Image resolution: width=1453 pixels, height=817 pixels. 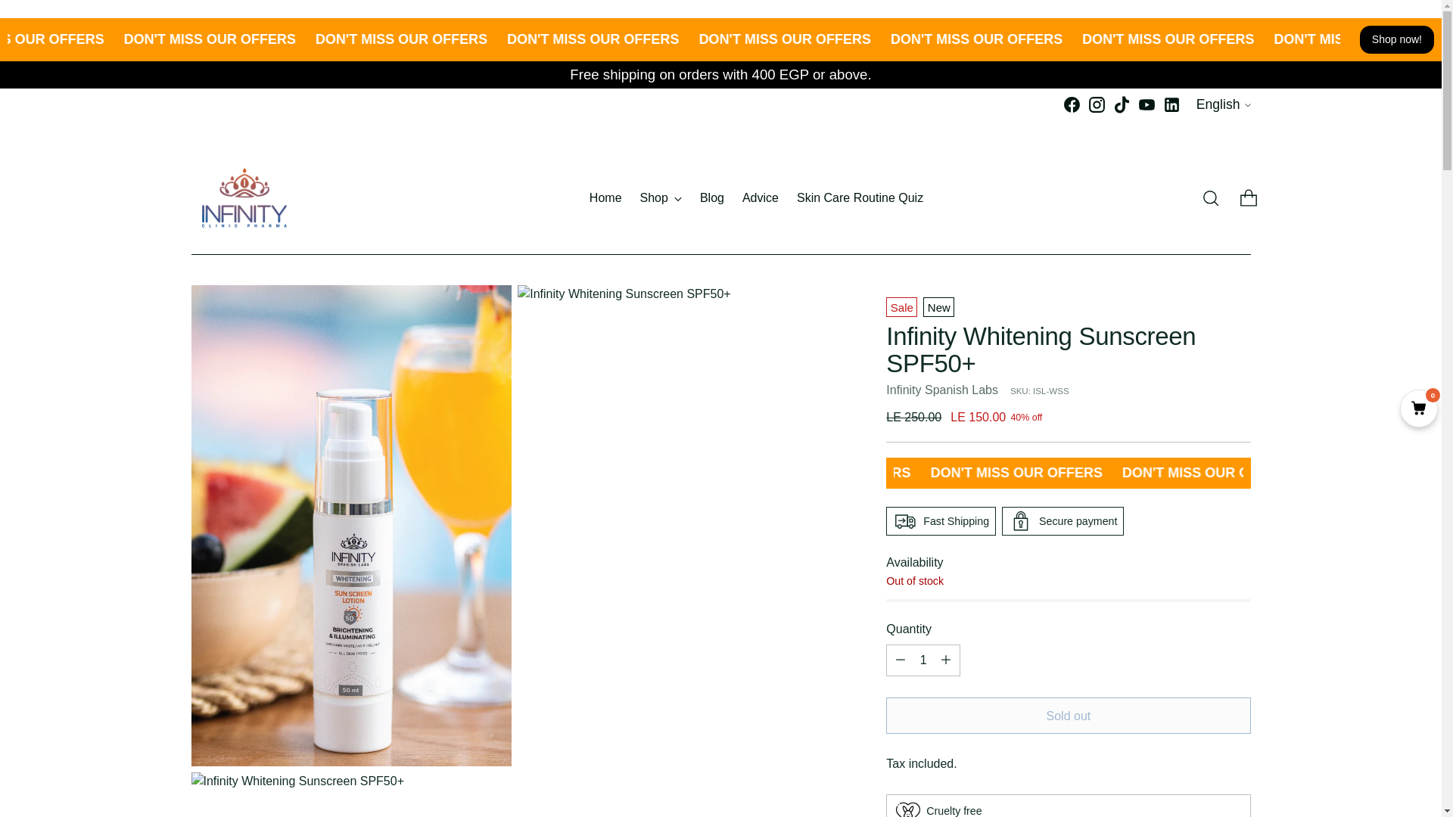 What do you see at coordinates (661, 198) in the screenshot?
I see `Shop` at bounding box center [661, 198].